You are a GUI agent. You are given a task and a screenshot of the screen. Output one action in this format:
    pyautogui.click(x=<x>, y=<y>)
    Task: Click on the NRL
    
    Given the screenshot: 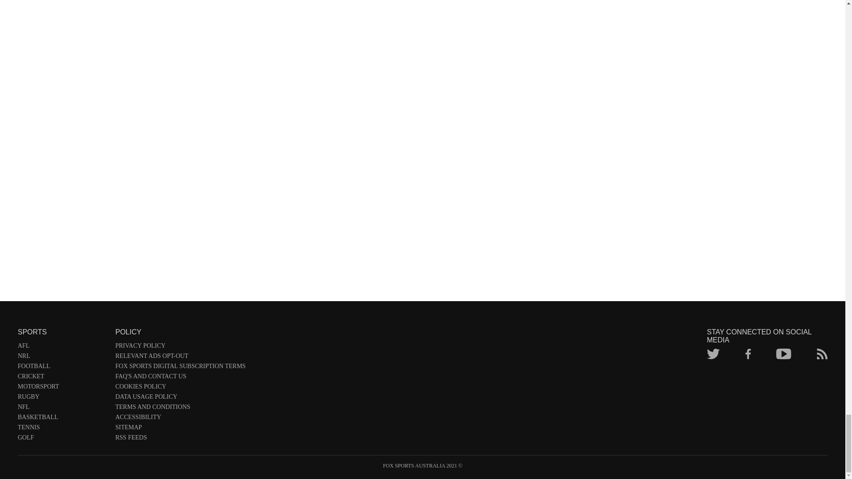 What is the action you would take?
    pyautogui.click(x=62, y=357)
    